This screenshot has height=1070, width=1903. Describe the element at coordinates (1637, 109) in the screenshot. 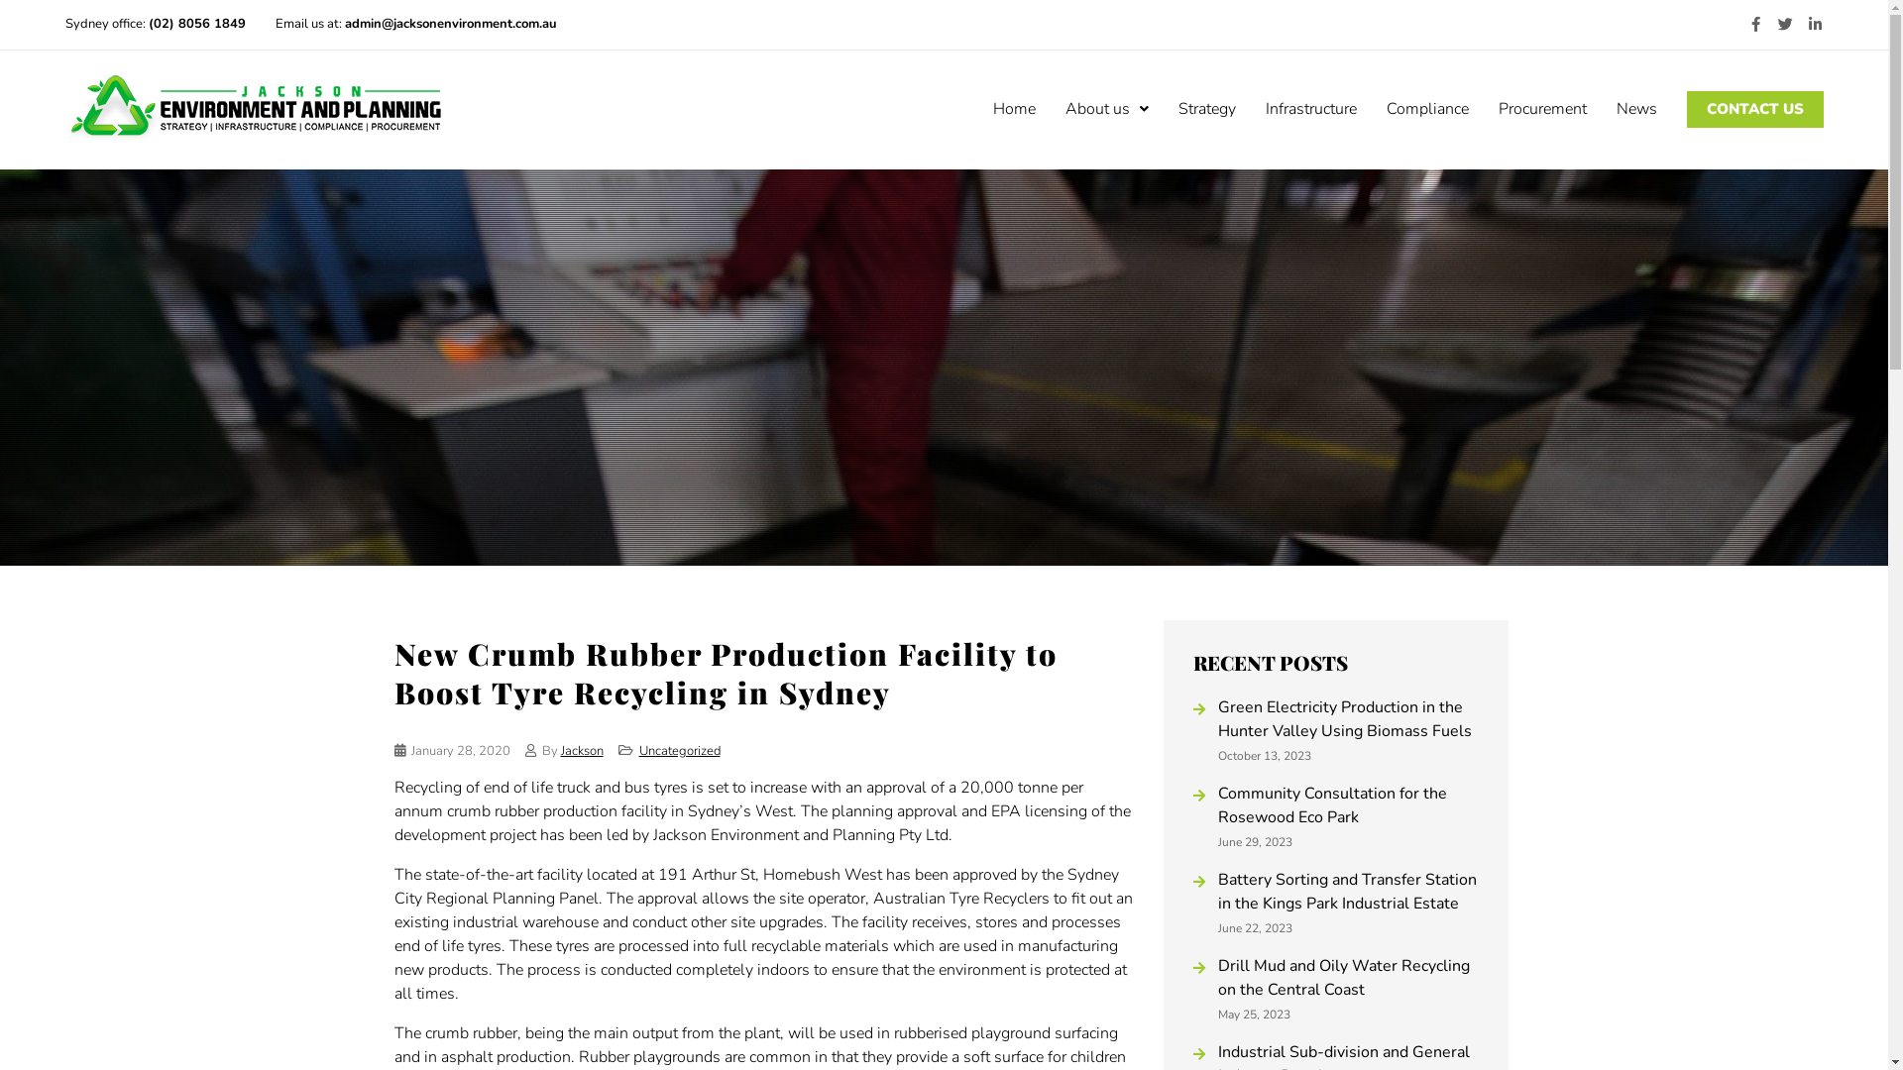

I see `News` at that location.